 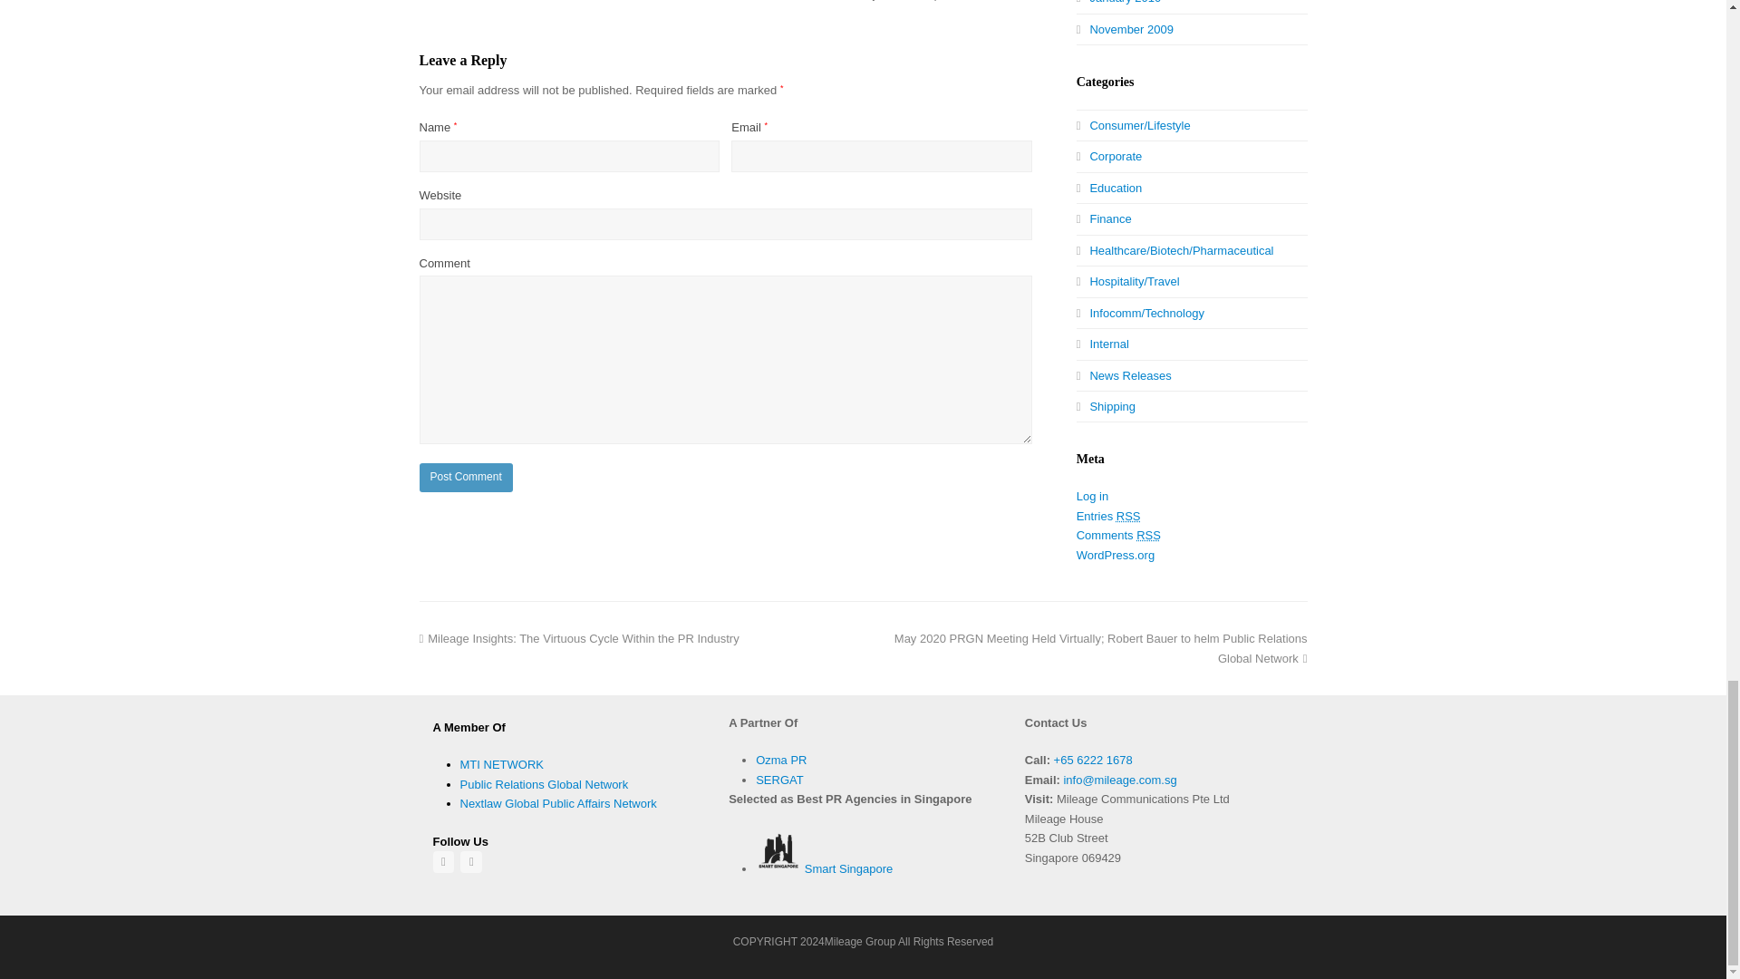 I want to click on Really Simple Syndication, so click(x=1147, y=535).